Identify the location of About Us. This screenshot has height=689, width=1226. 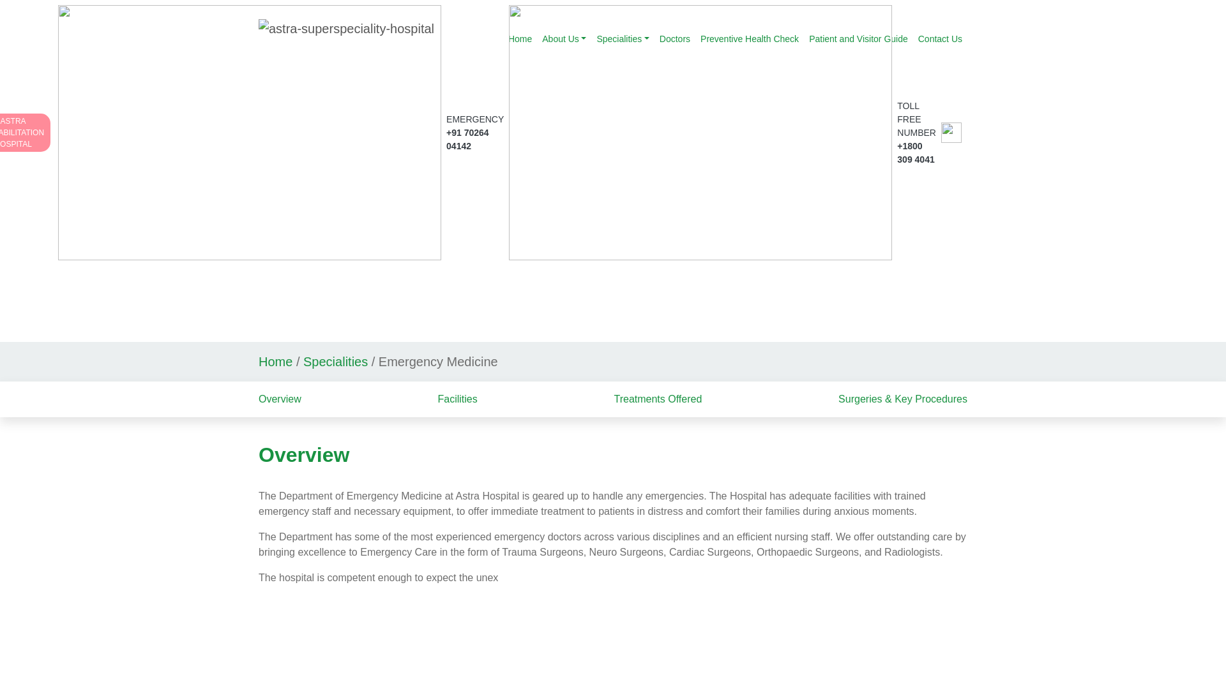
(520, 39).